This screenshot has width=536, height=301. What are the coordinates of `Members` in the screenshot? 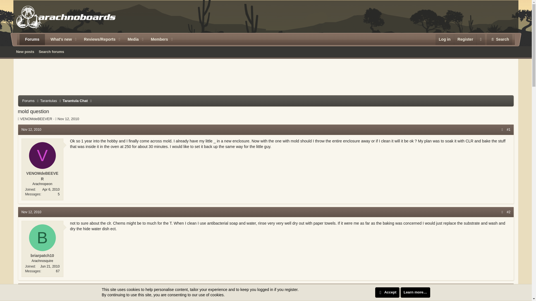 It's located at (32, 40).